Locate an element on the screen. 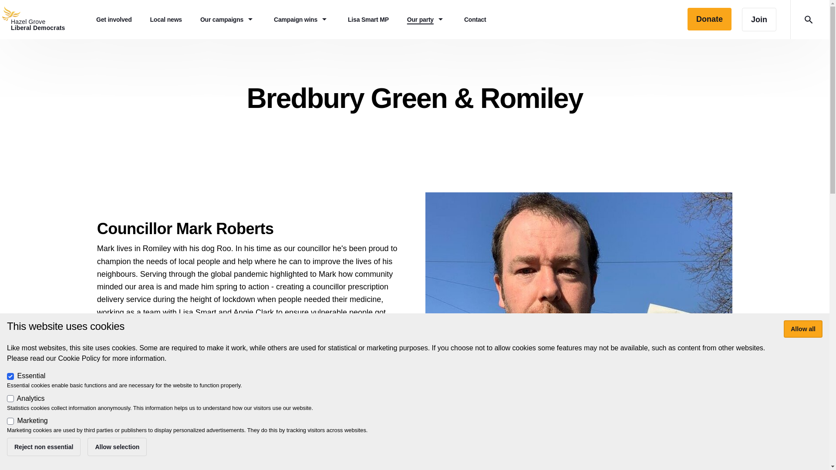 The width and height of the screenshot is (836, 470). Allow all is located at coordinates (228, 19).